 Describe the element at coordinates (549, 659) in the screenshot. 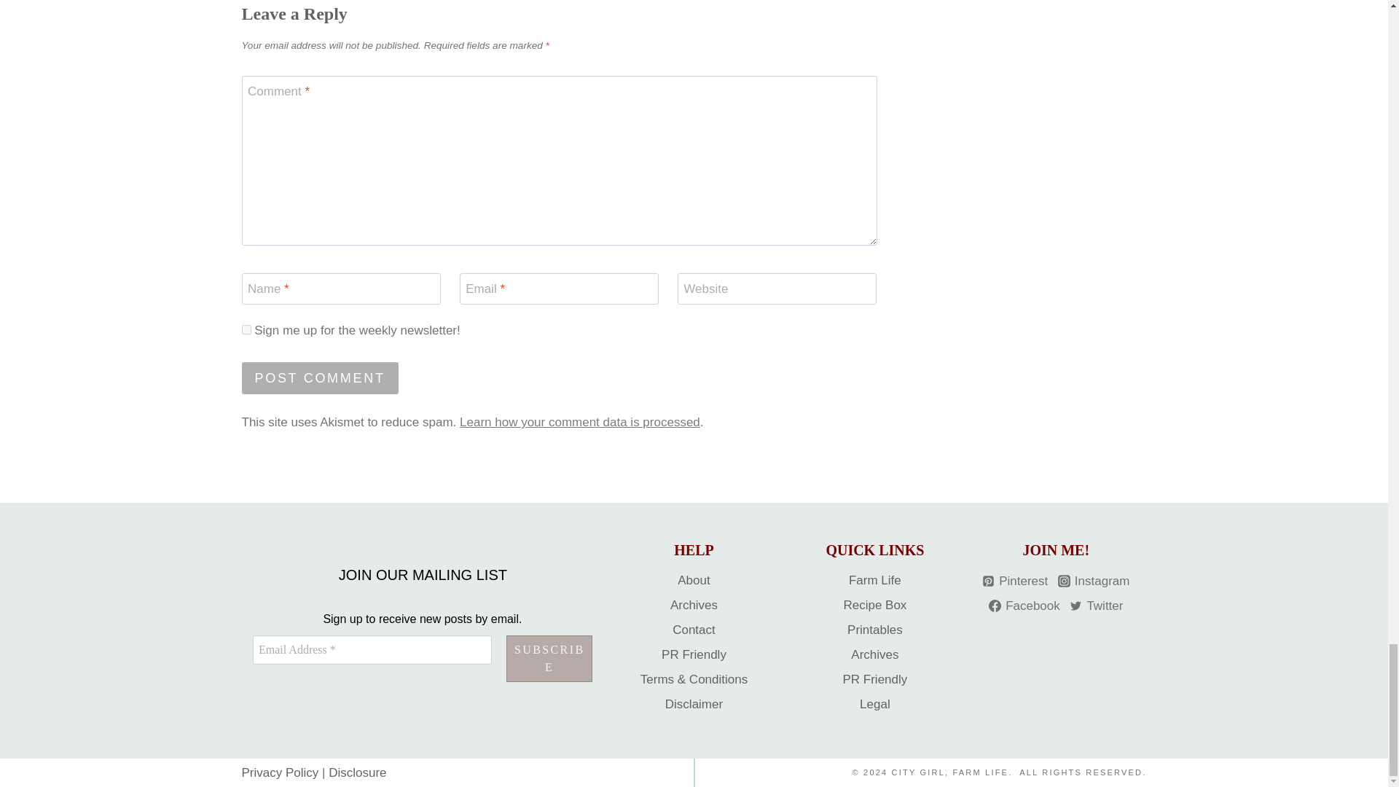

I see `Subscribe` at that location.